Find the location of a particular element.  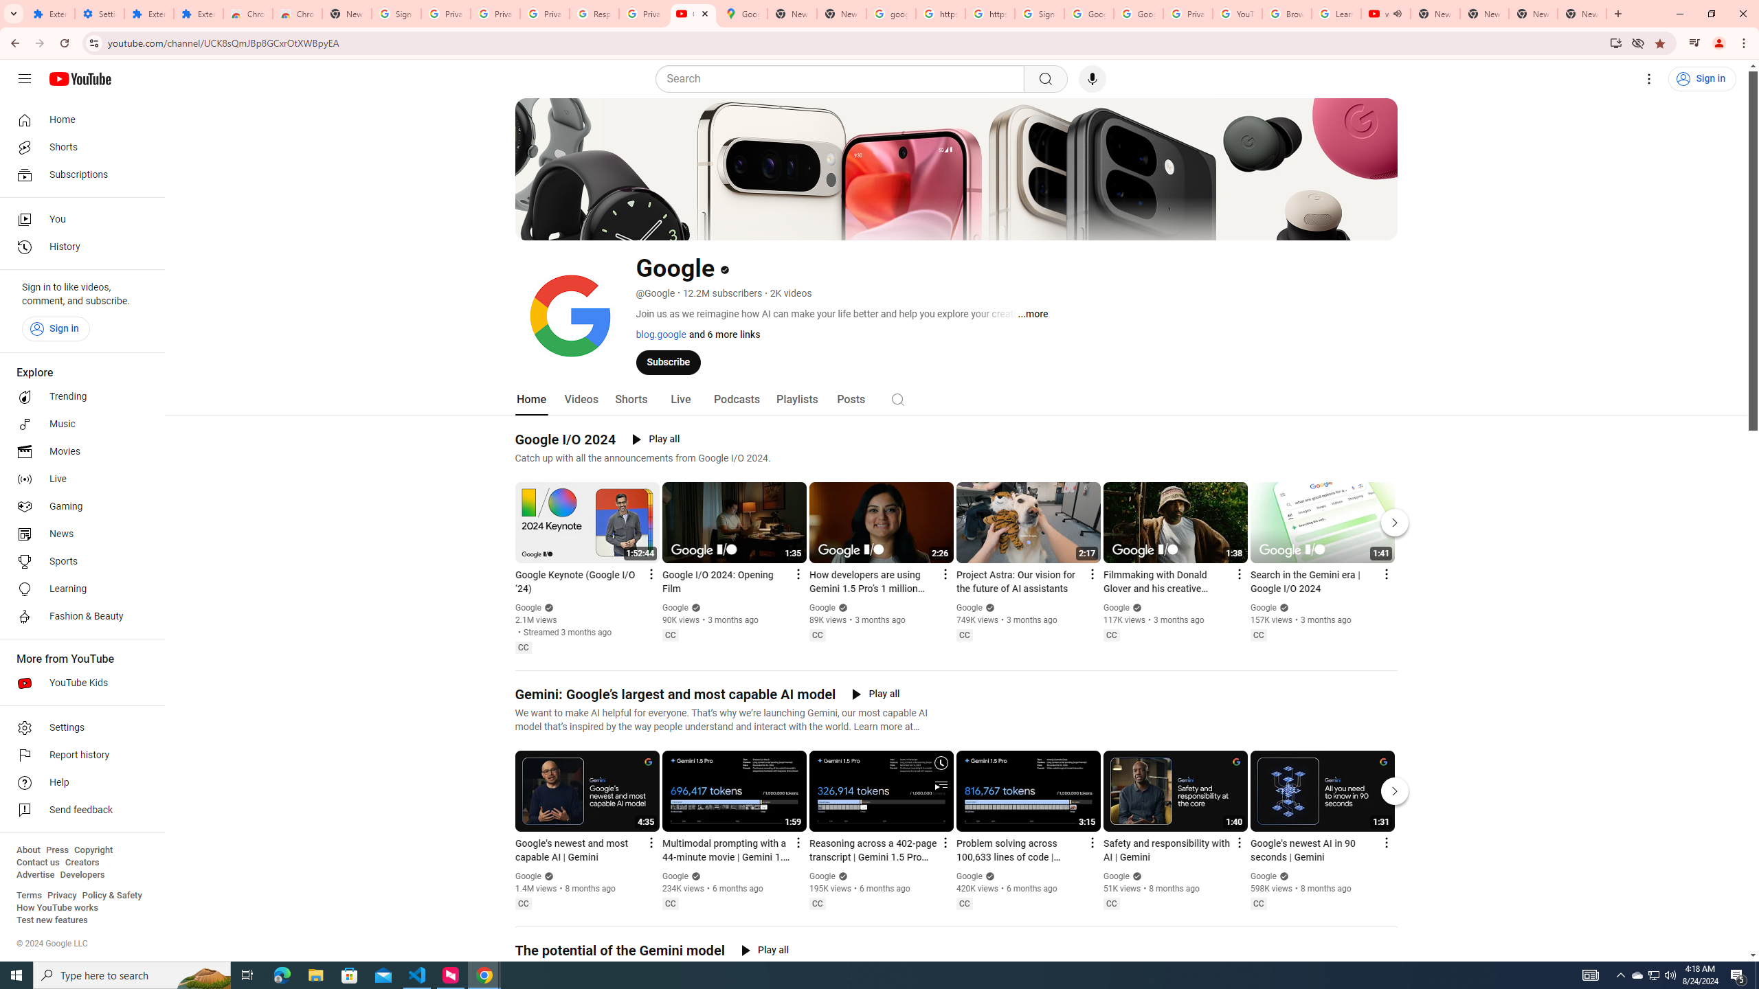

Chrome is located at coordinates (1745, 43).